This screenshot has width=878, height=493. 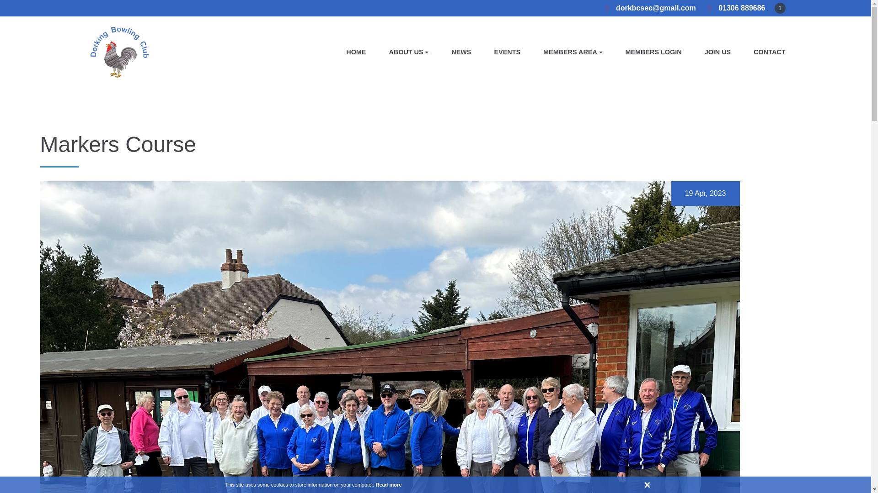 What do you see at coordinates (735, 8) in the screenshot?
I see `01306 889686` at bounding box center [735, 8].